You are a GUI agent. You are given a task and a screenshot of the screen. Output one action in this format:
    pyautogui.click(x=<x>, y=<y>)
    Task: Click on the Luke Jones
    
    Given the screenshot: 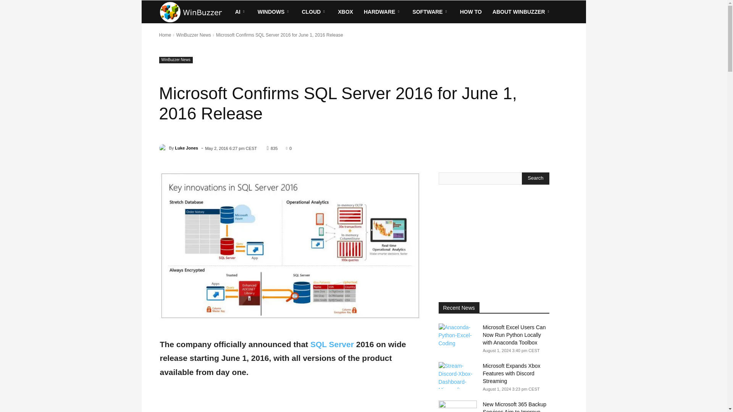 What is the action you would take?
    pyautogui.click(x=163, y=148)
    